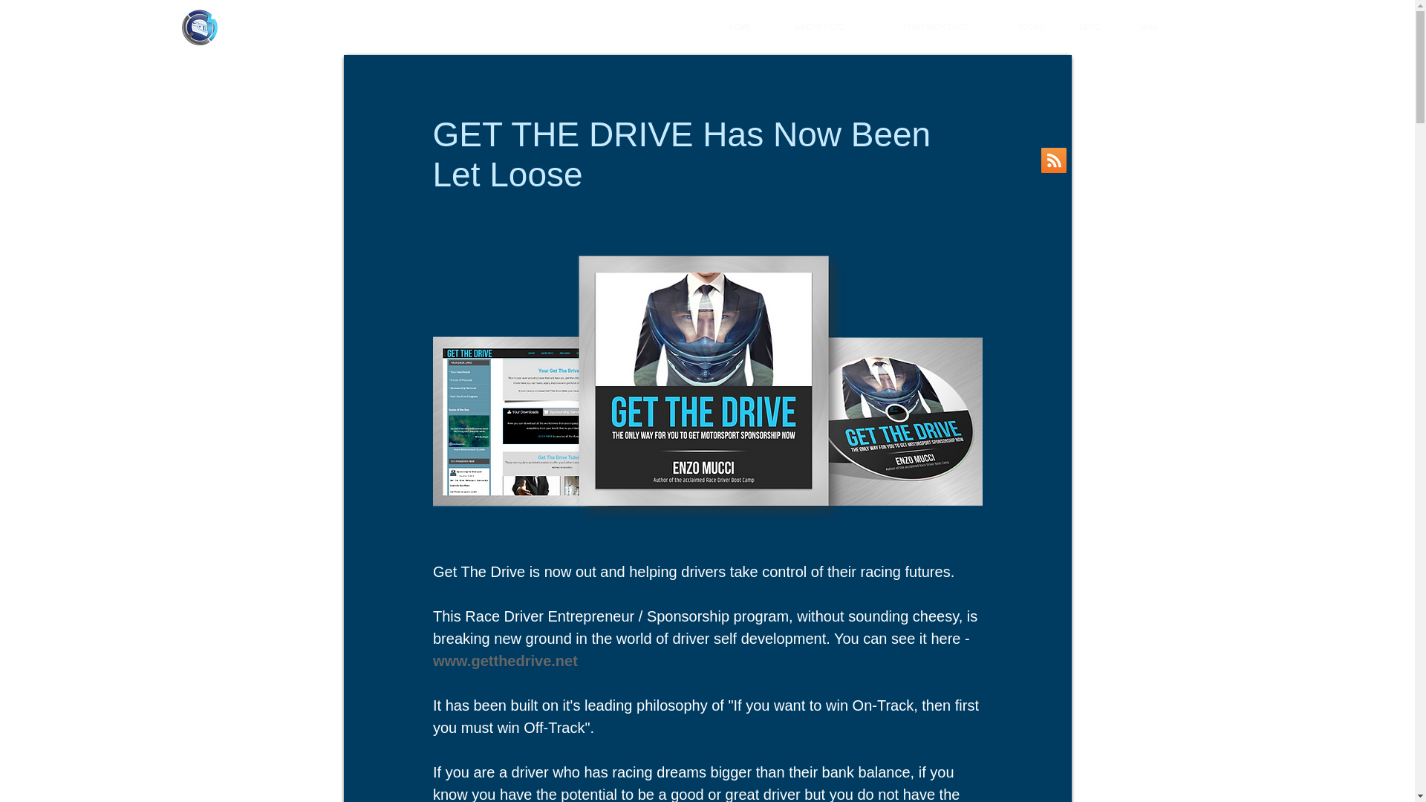 The height and width of the screenshot is (802, 1426). What do you see at coordinates (818, 27) in the screenshot?
I see `WHO IS ENZO` at bounding box center [818, 27].